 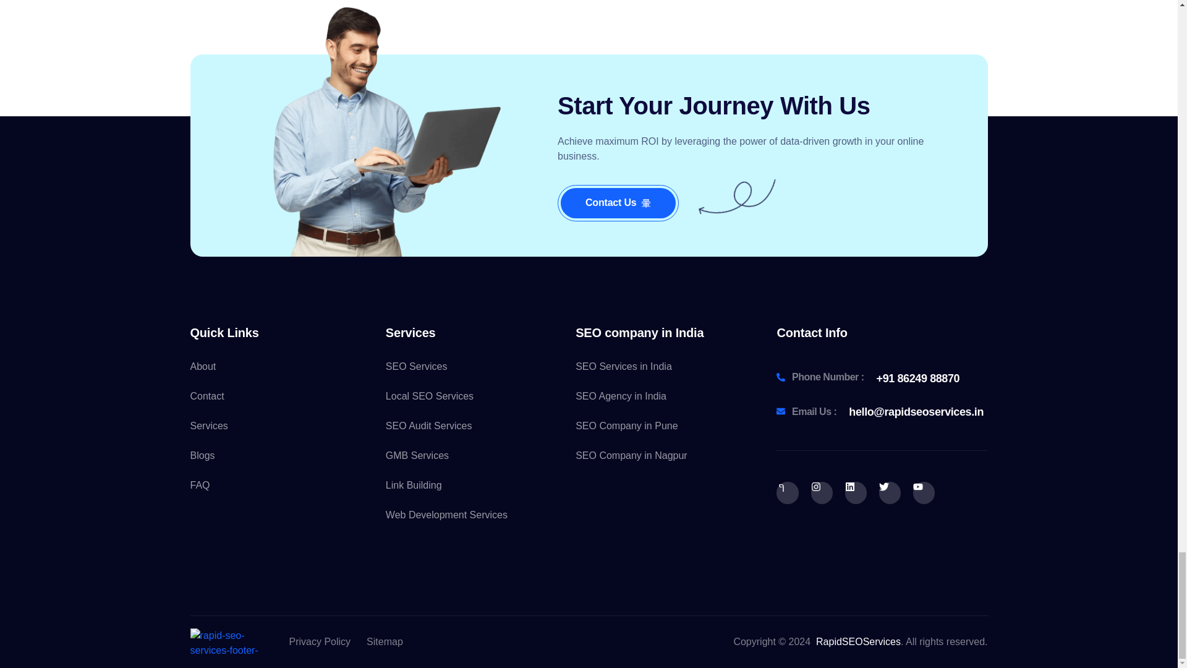 I want to click on Contact, so click(x=284, y=396).